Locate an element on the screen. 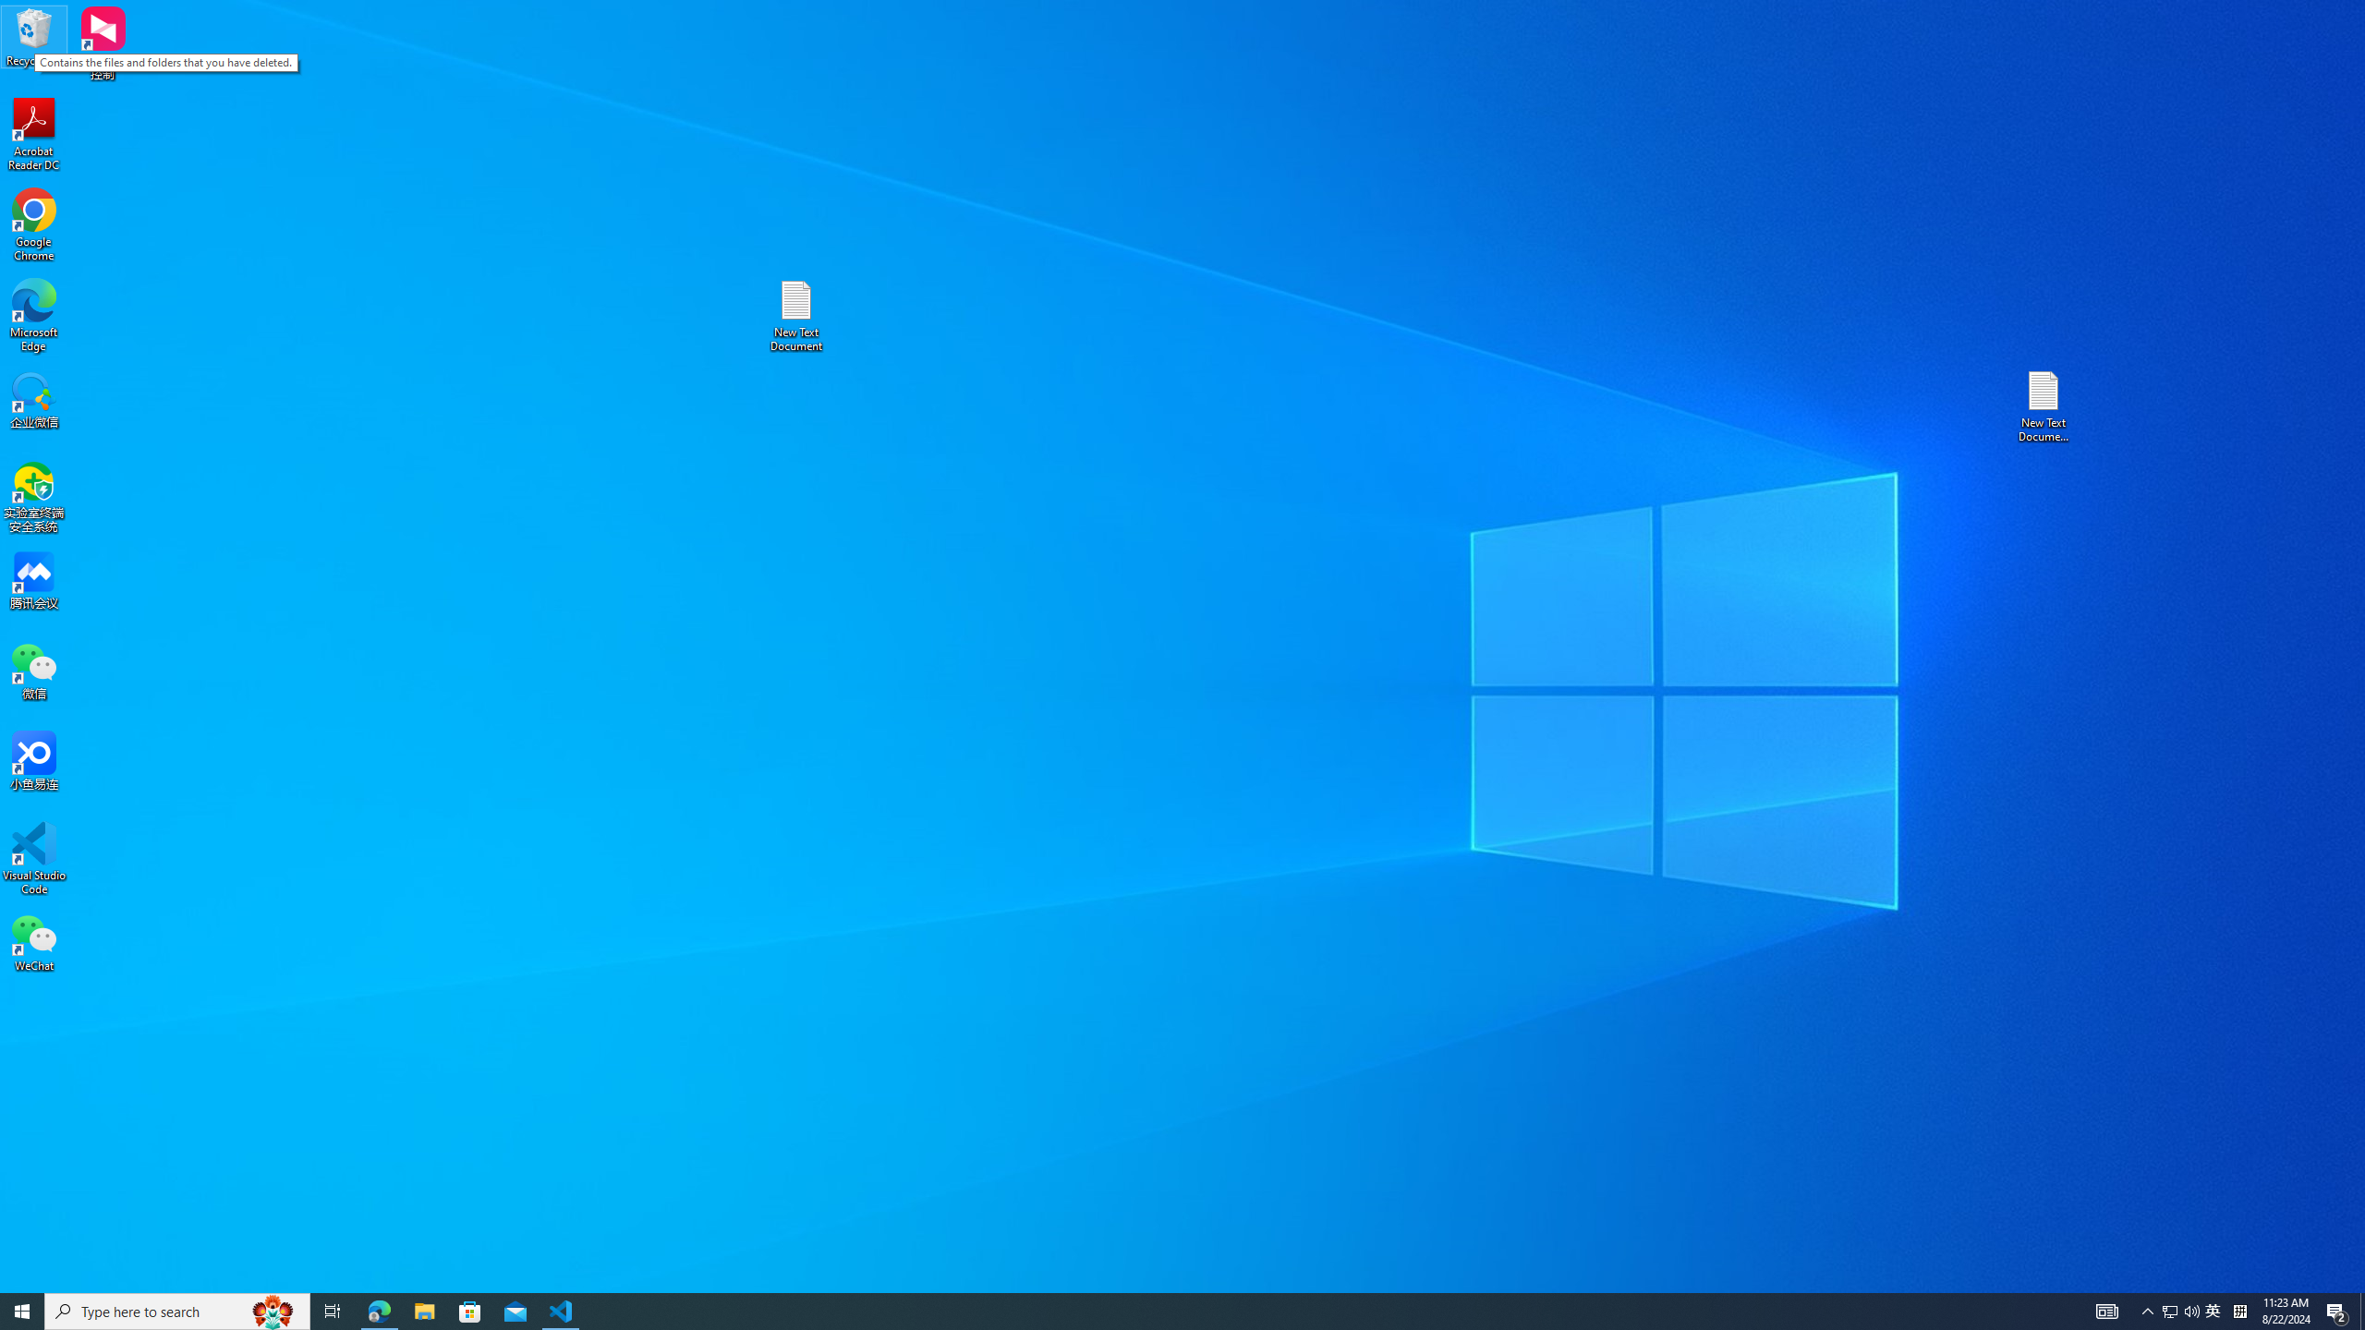  Visual Studio Code is located at coordinates (34, 859).